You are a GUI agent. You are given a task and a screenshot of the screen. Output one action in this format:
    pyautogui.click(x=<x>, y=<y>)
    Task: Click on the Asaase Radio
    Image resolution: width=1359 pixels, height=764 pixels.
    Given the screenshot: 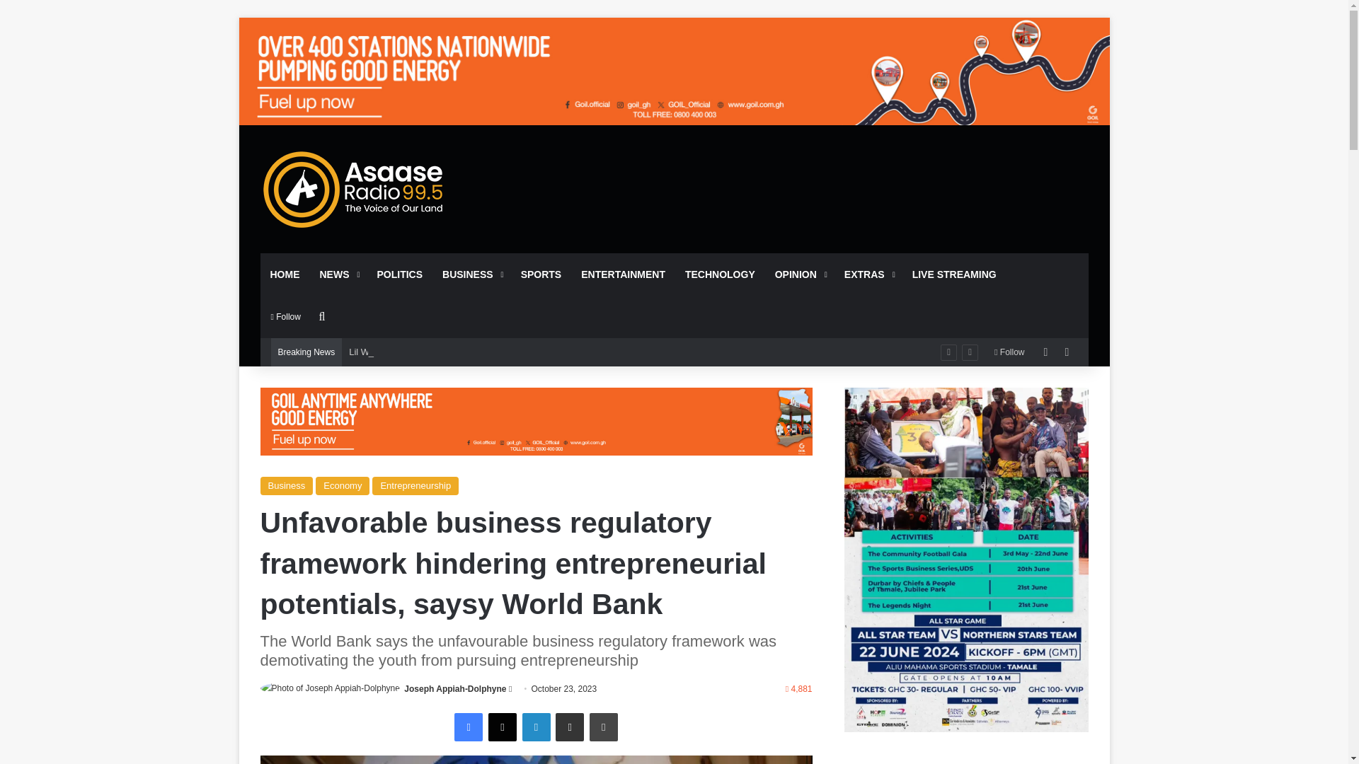 What is the action you would take?
    pyautogui.click(x=354, y=189)
    